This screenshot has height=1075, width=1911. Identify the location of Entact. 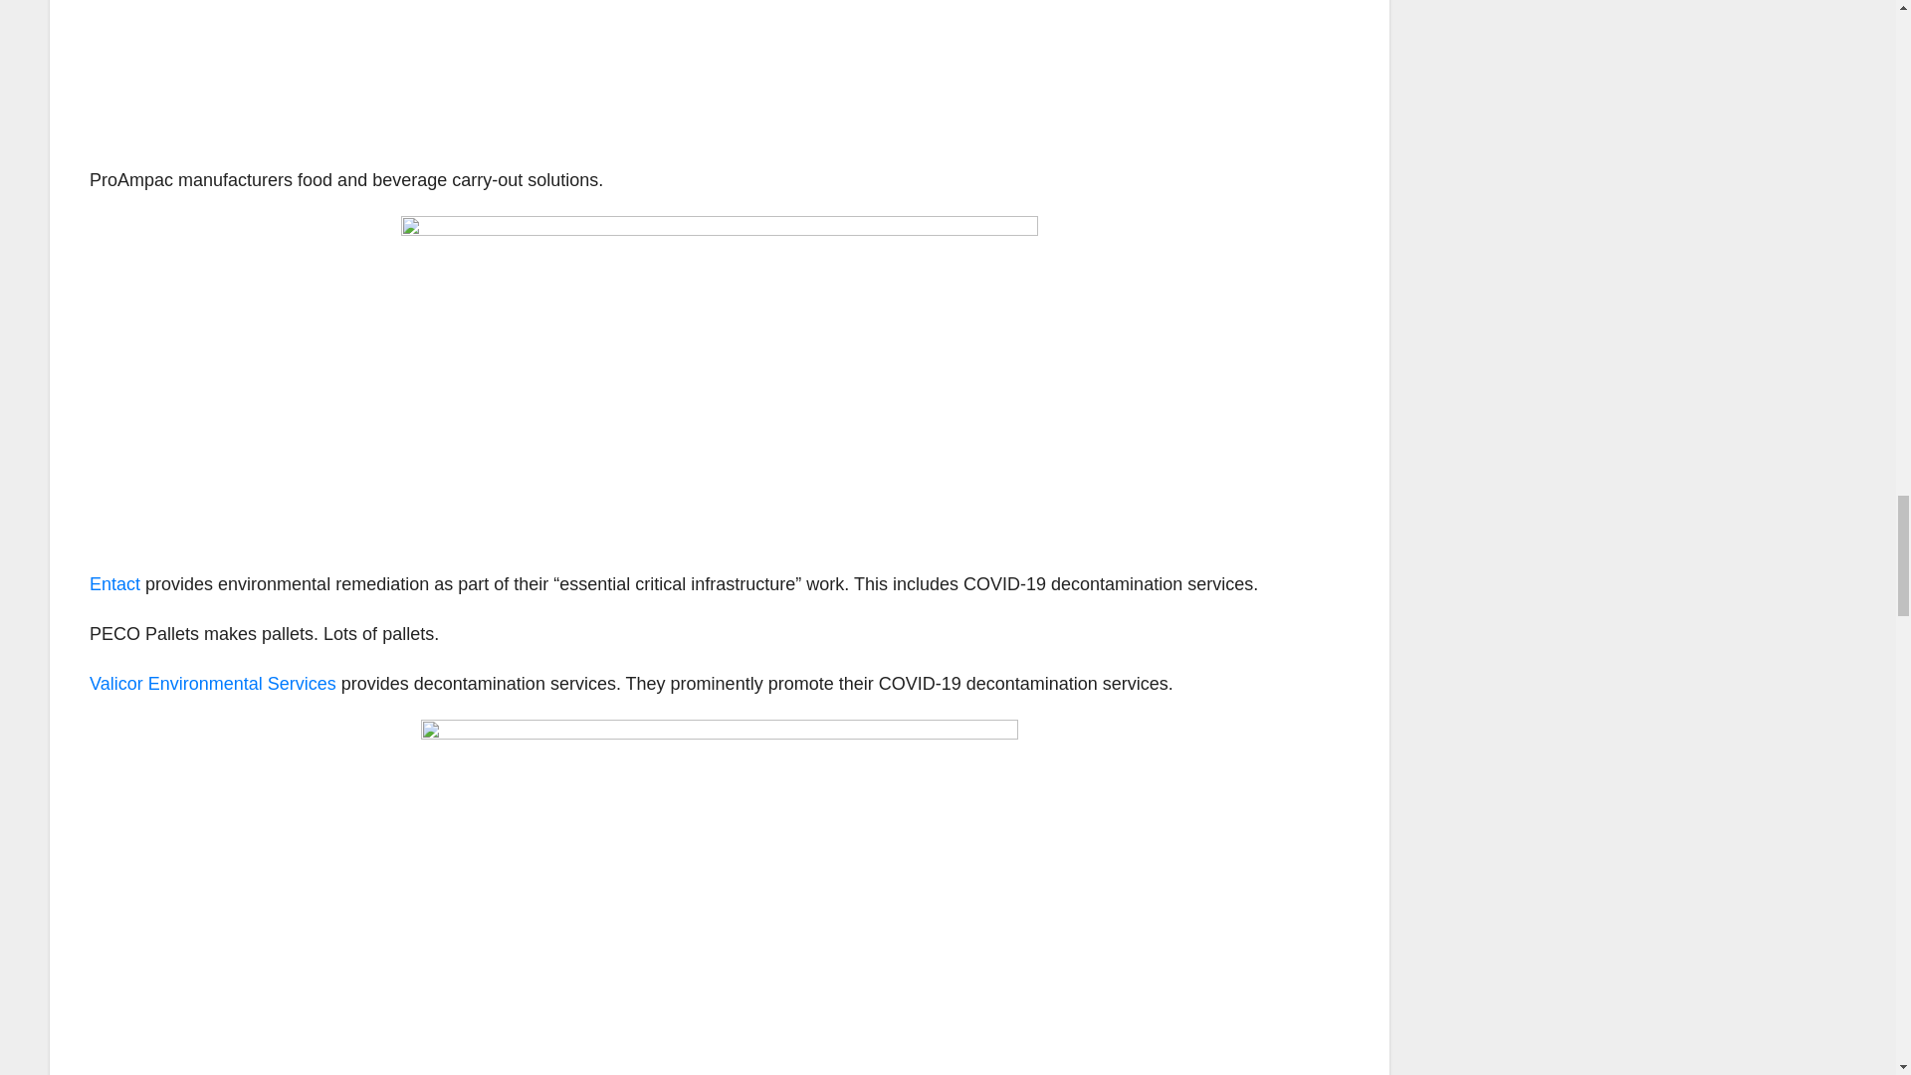
(114, 583).